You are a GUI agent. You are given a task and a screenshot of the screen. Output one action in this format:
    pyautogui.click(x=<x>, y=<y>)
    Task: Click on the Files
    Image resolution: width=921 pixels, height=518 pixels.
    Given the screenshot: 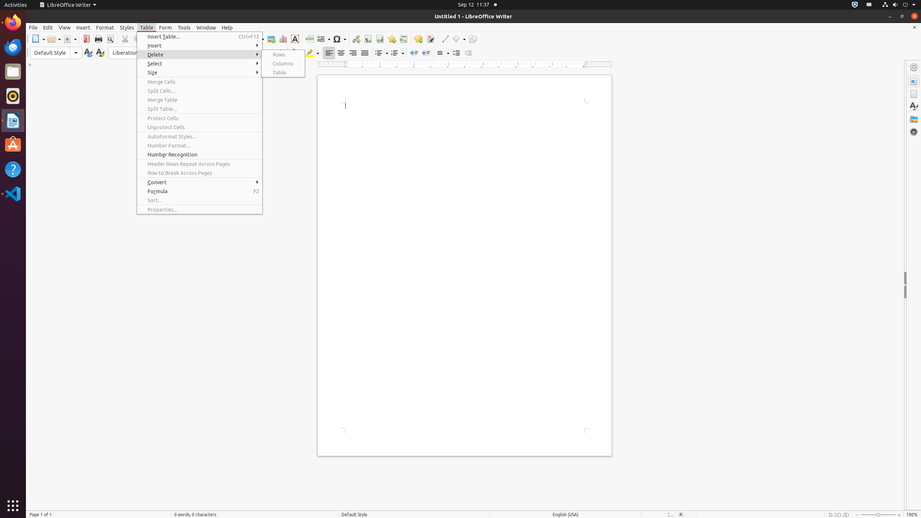 What is the action you would take?
    pyautogui.click(x=13, y=72)
    